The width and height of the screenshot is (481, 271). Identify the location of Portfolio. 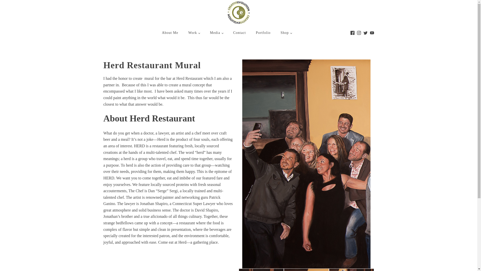
(263, 33).